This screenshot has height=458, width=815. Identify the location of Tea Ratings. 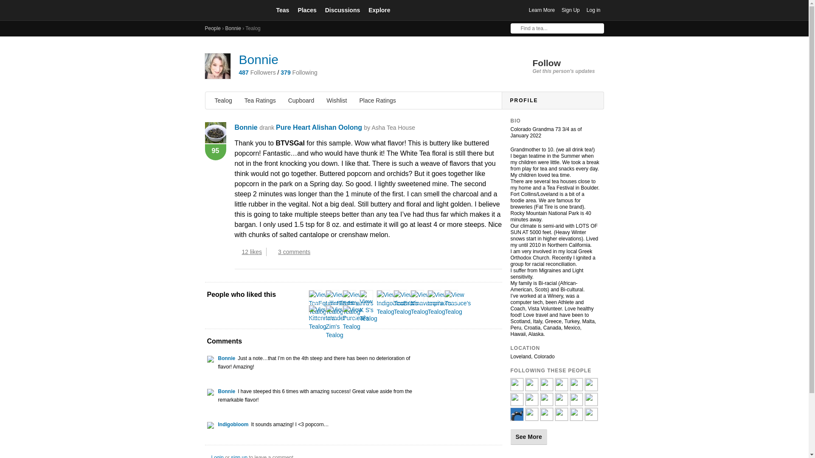
(260, 100).